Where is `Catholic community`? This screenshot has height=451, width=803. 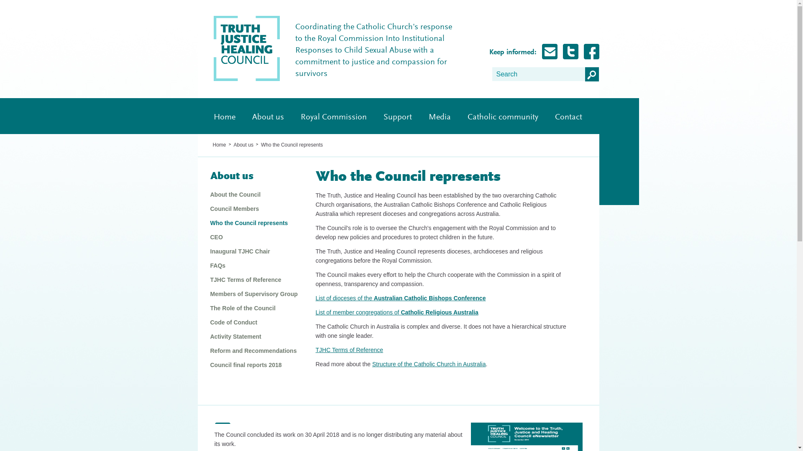
Catholic community is located at coordinates (503, 116).